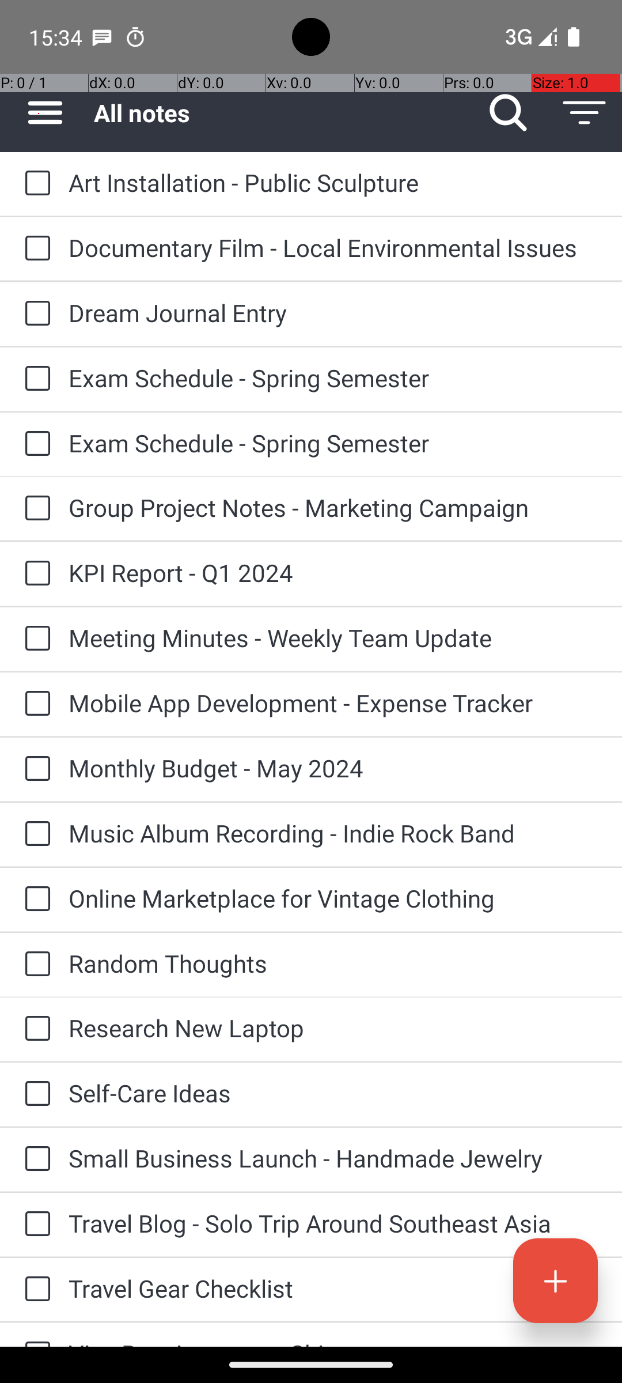 The image size is (622, 1383). Describe the element at coordinates (334, 833) in the screenshot. I see `Music Album Recording - Indie Rock Band` at that location.